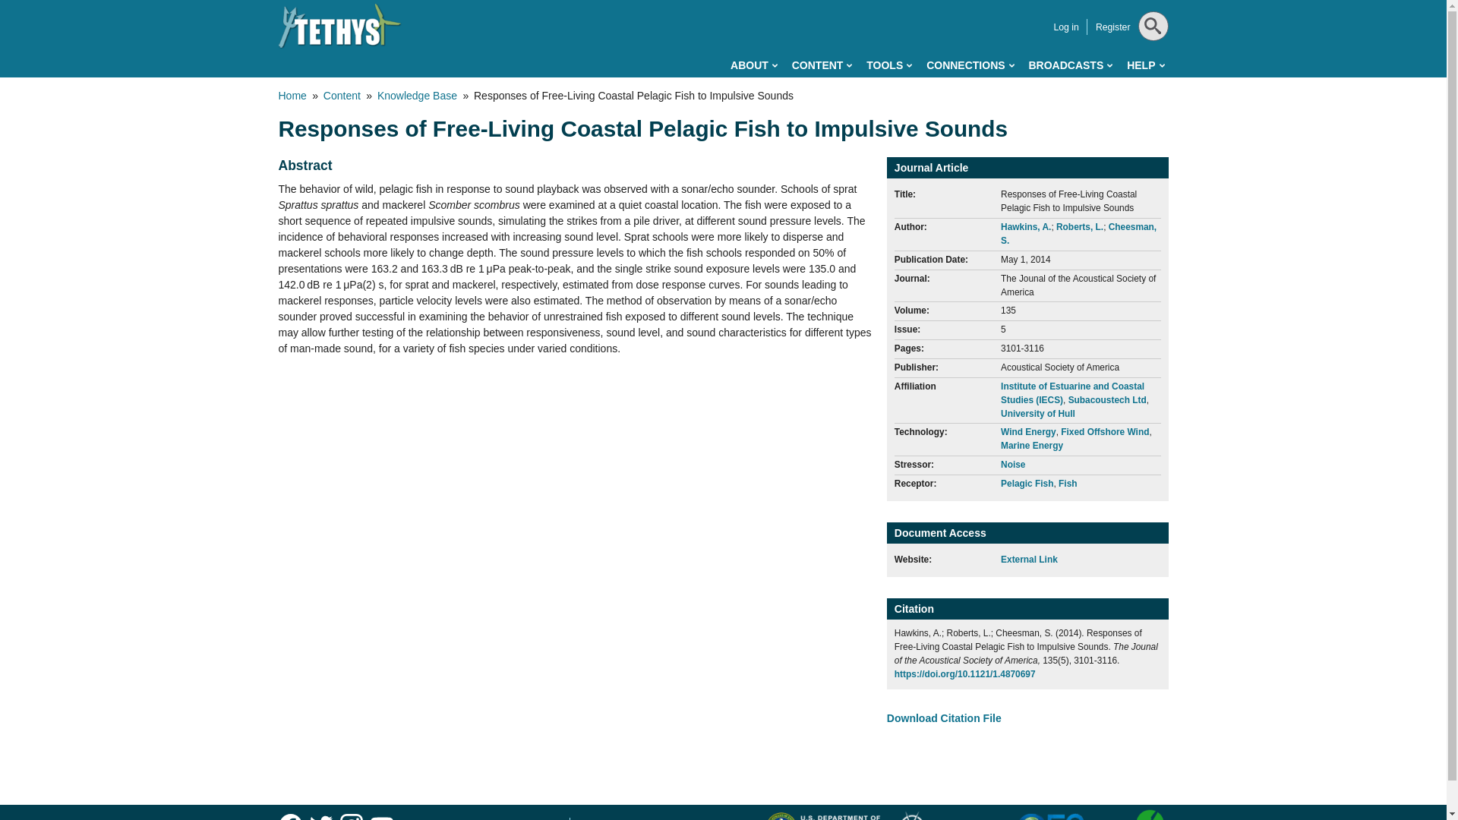 The image size is (1458, 820). Describe the element at coordinates (822, 65) in the screenshot. I see `CONTENT` at that location.